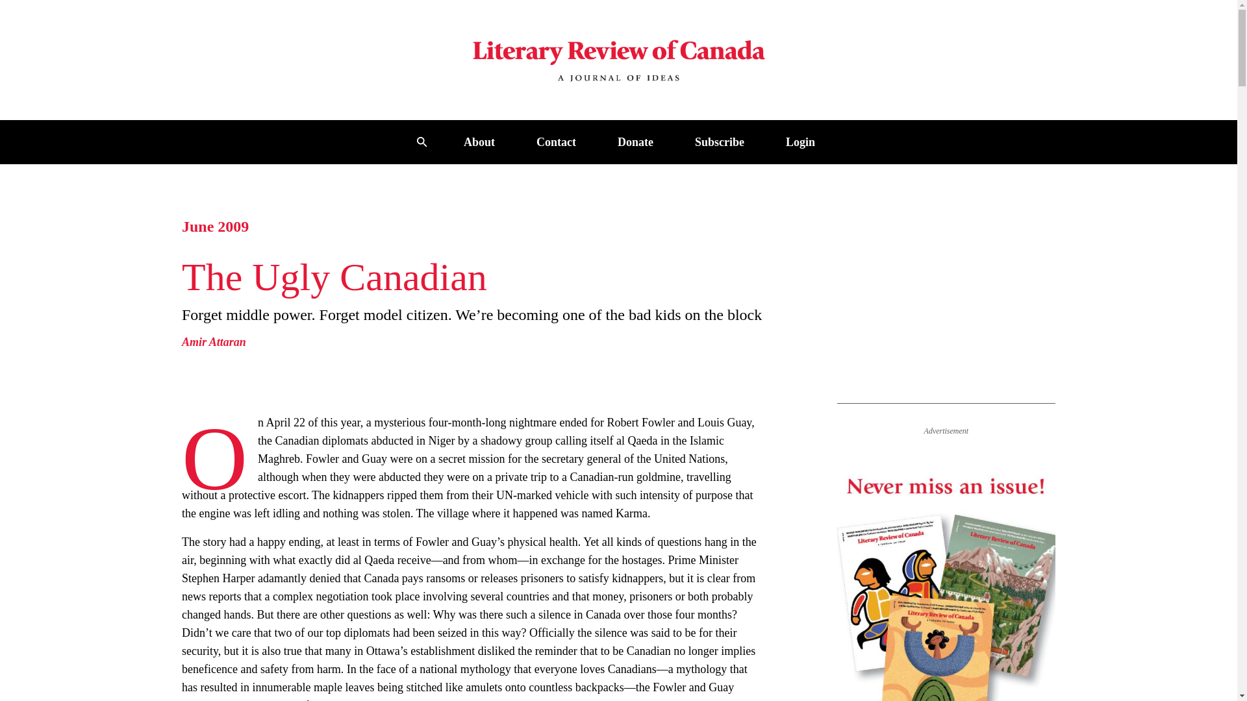 The width and height of the screenshot is (1247, 701). I want to click on Subscribe, so click(720, 141).